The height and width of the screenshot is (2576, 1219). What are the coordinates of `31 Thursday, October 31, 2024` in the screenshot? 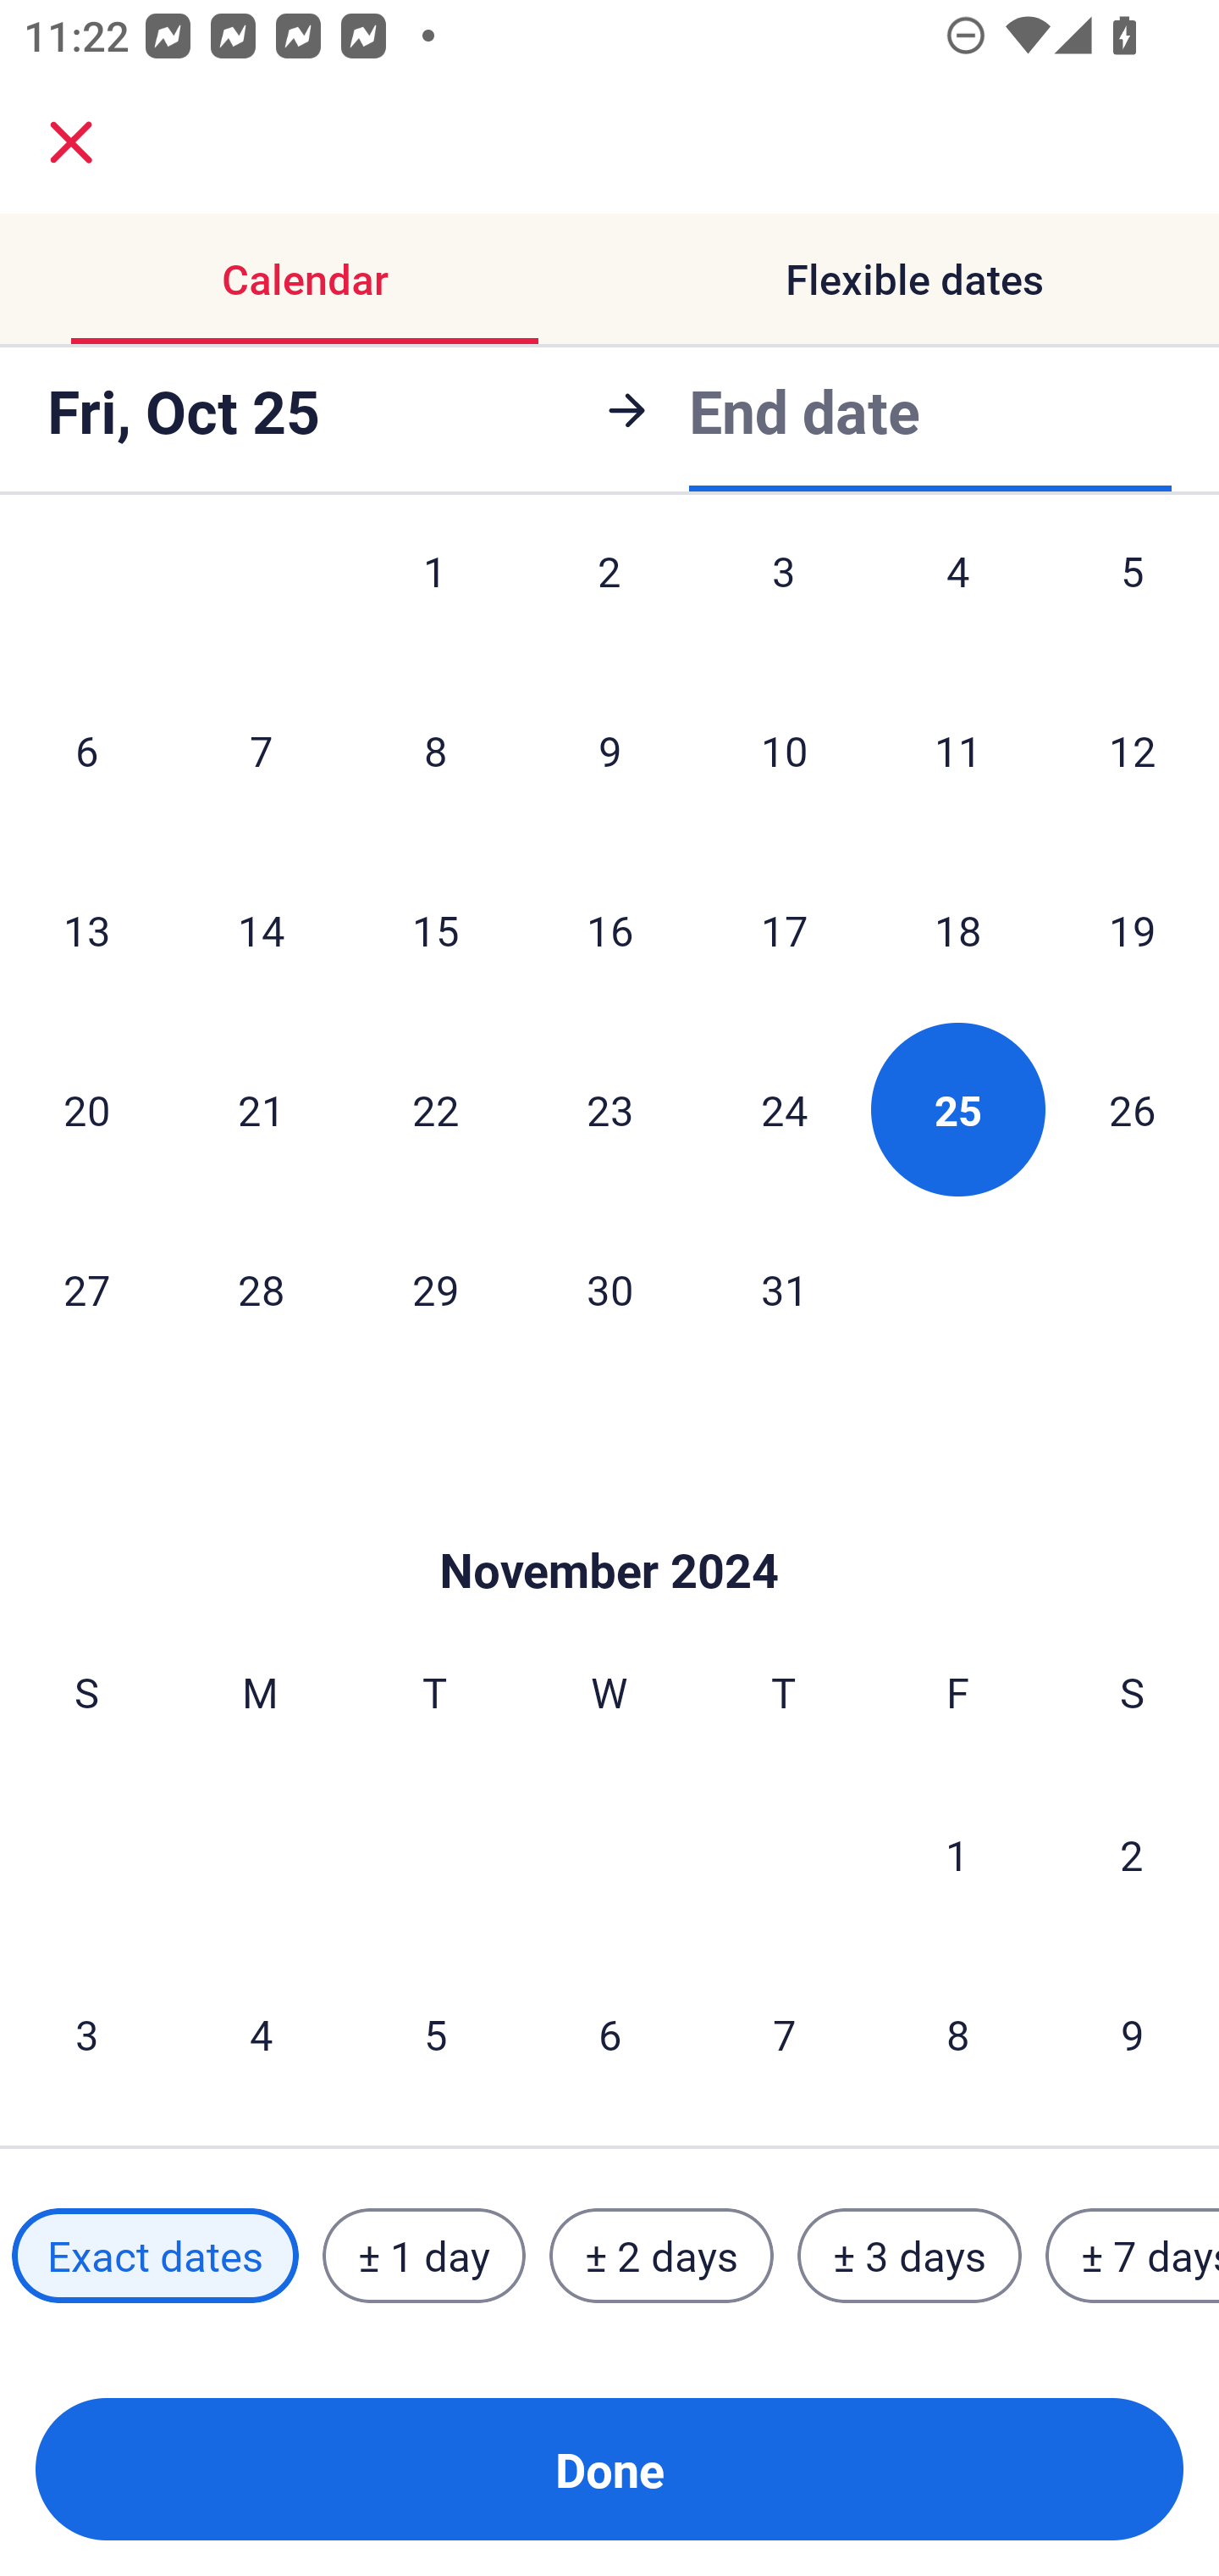 It's located at (784, 1289).